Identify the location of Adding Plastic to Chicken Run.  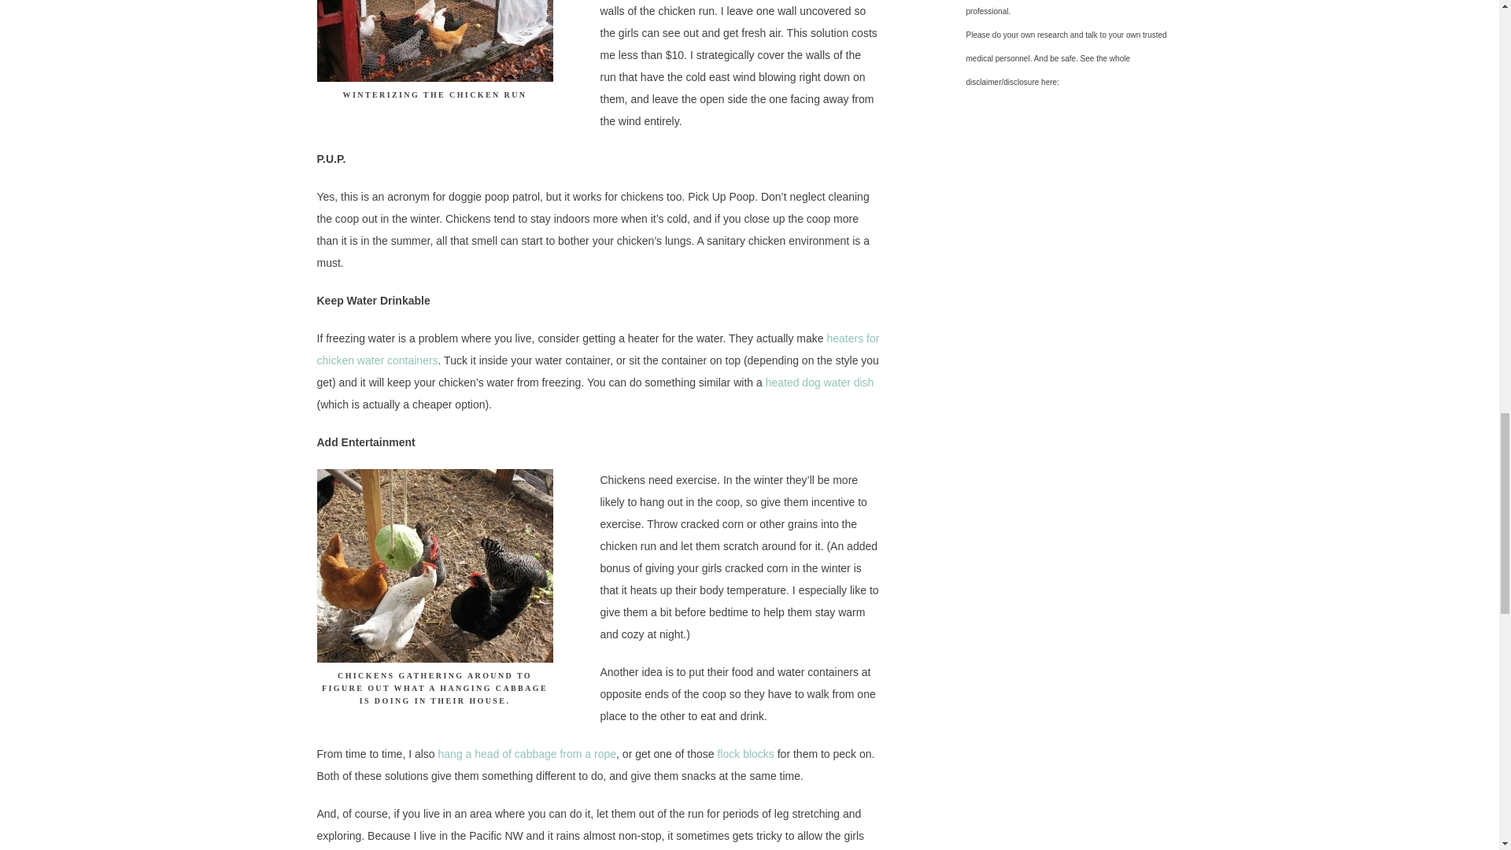
(434, 41).